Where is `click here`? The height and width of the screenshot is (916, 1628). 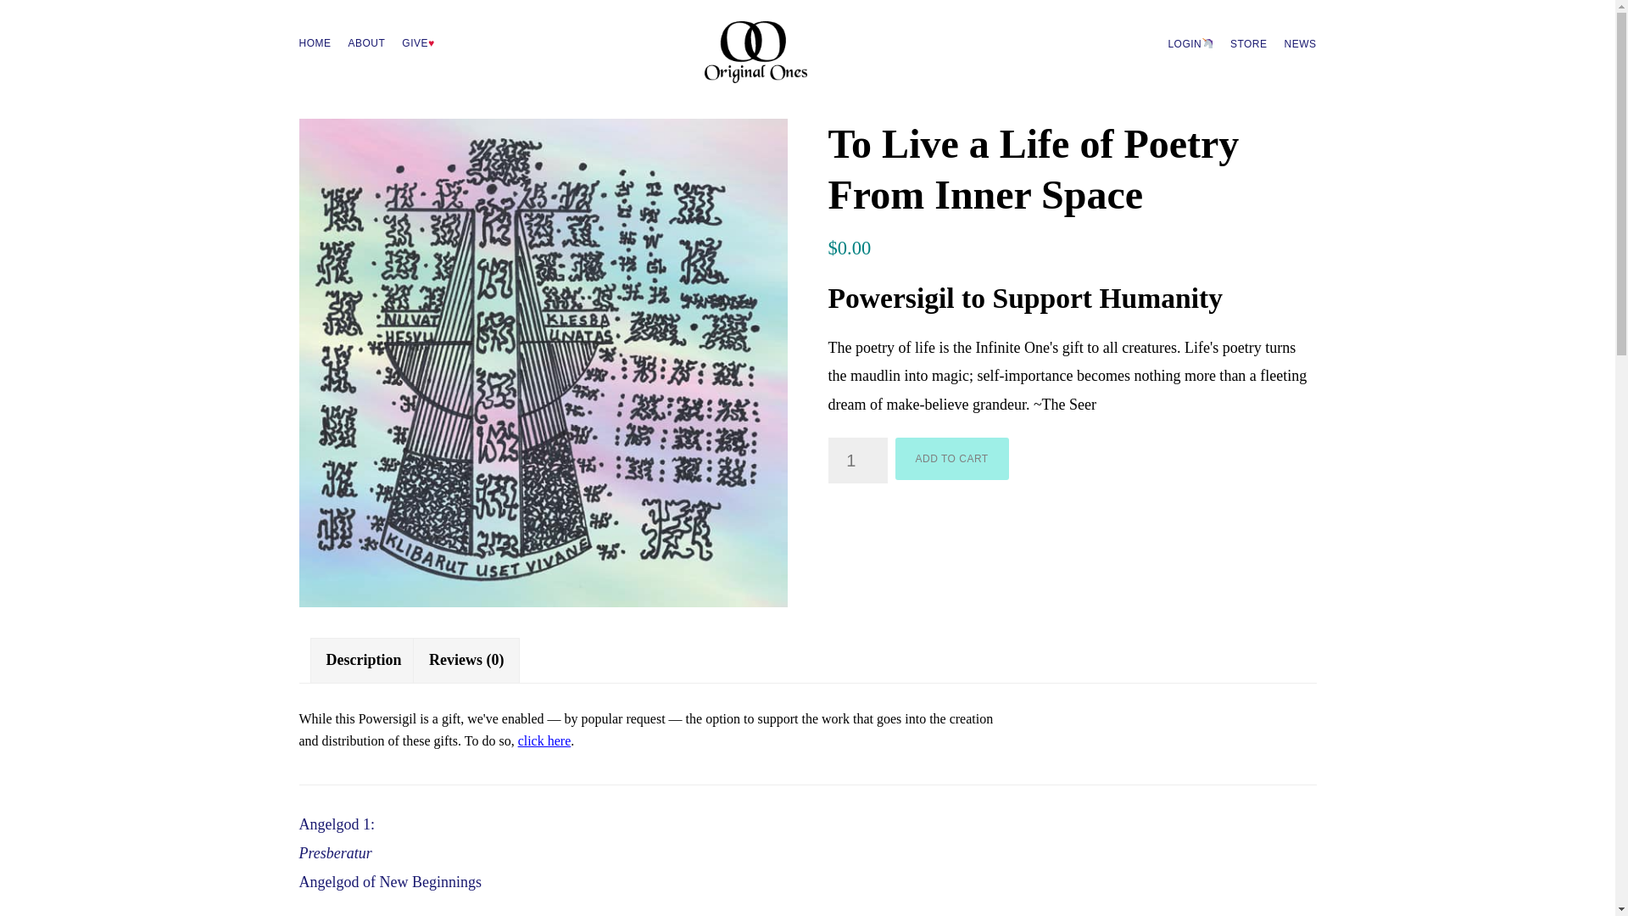 click here is located at coordinates (544, 741).